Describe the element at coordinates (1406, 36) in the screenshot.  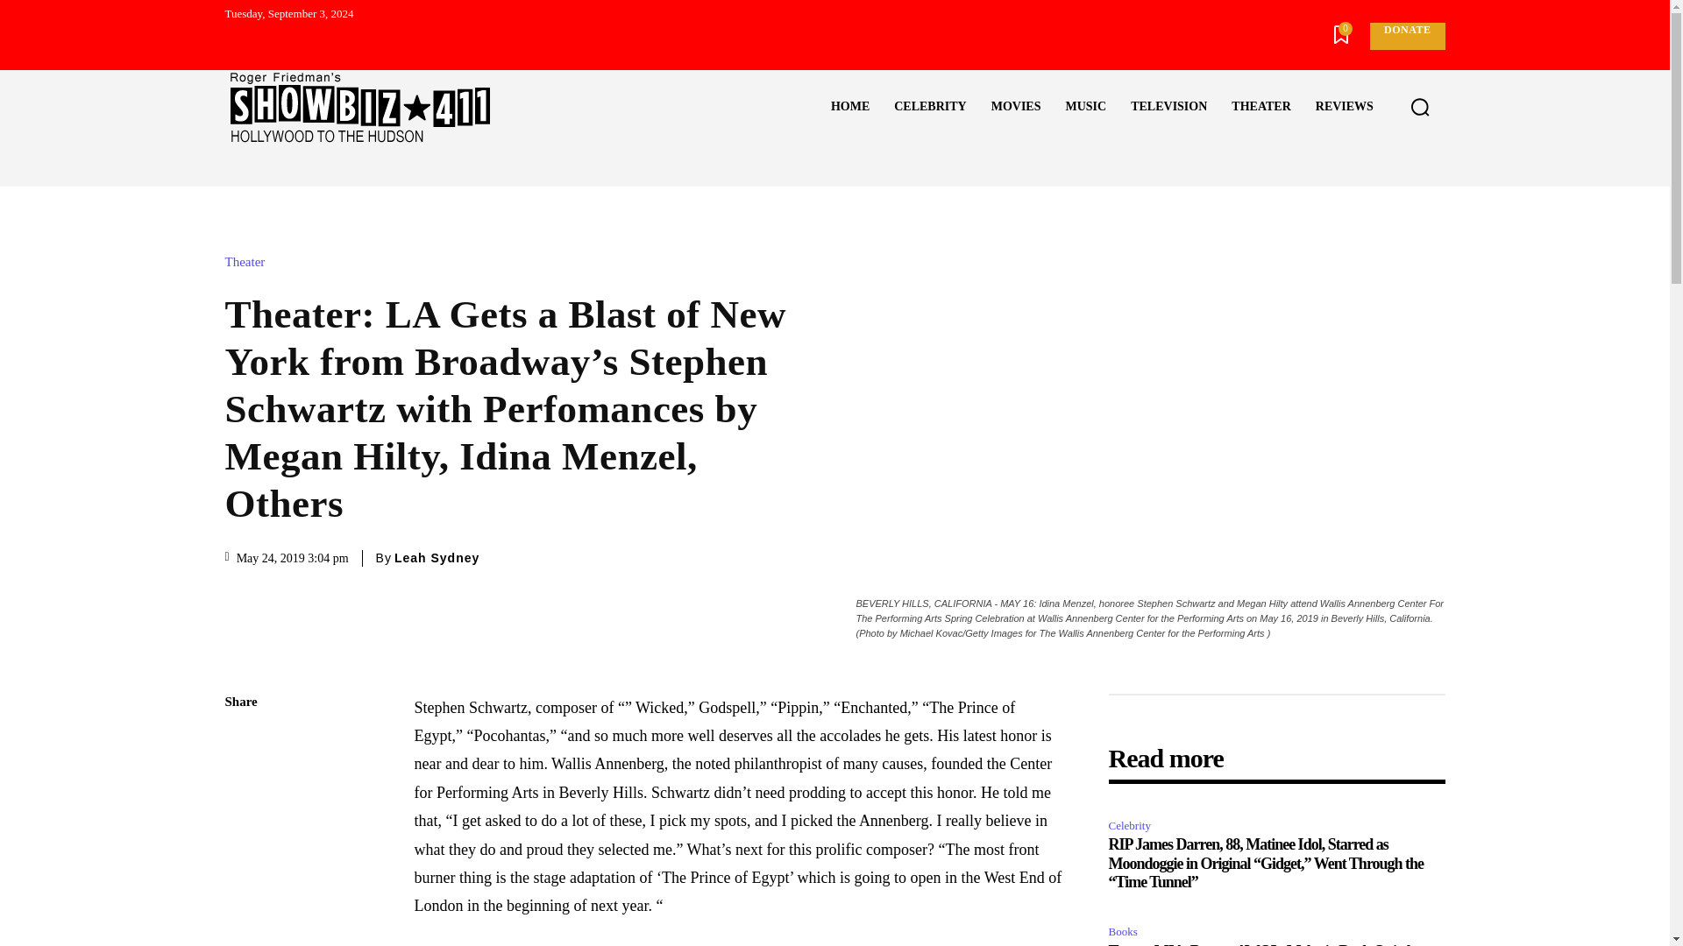
I see `DONATE` at that location.